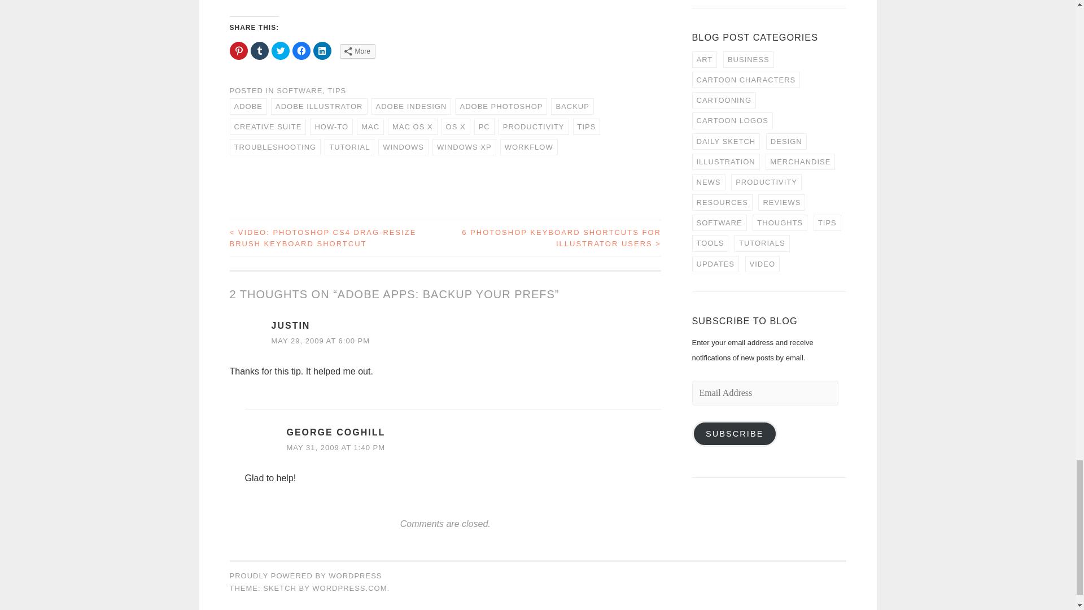 This screenshot has width=1084, height=610. Describe the element at coordinates (501, 106) in the screenshot. I see `ADOBE PHOTOSHOP` at that location.